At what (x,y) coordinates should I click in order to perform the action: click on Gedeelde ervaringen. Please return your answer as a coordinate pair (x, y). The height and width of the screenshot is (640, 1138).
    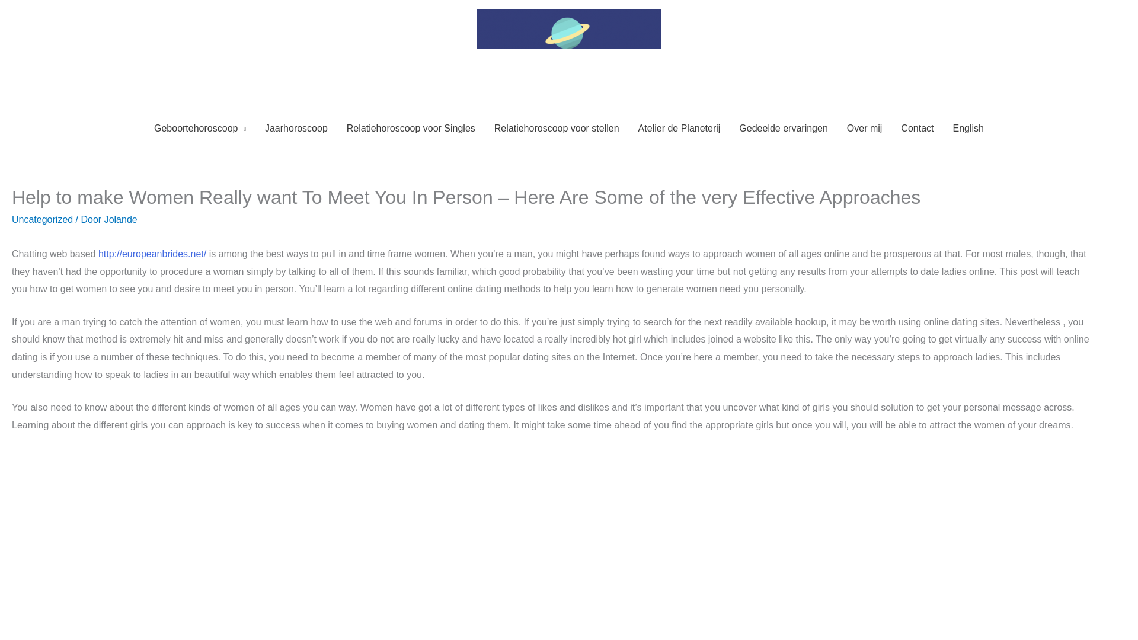
    Looking at the image, I should click on (782, 128).